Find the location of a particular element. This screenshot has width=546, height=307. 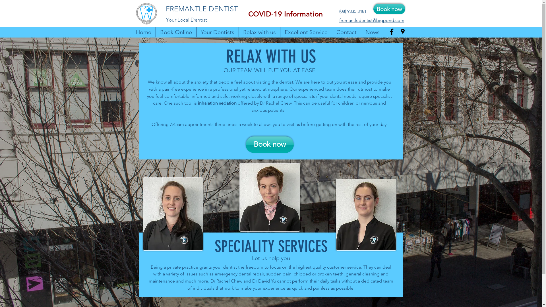

Jill- Your Fremantle Dental Assistant is located at coordinates (270, 197).